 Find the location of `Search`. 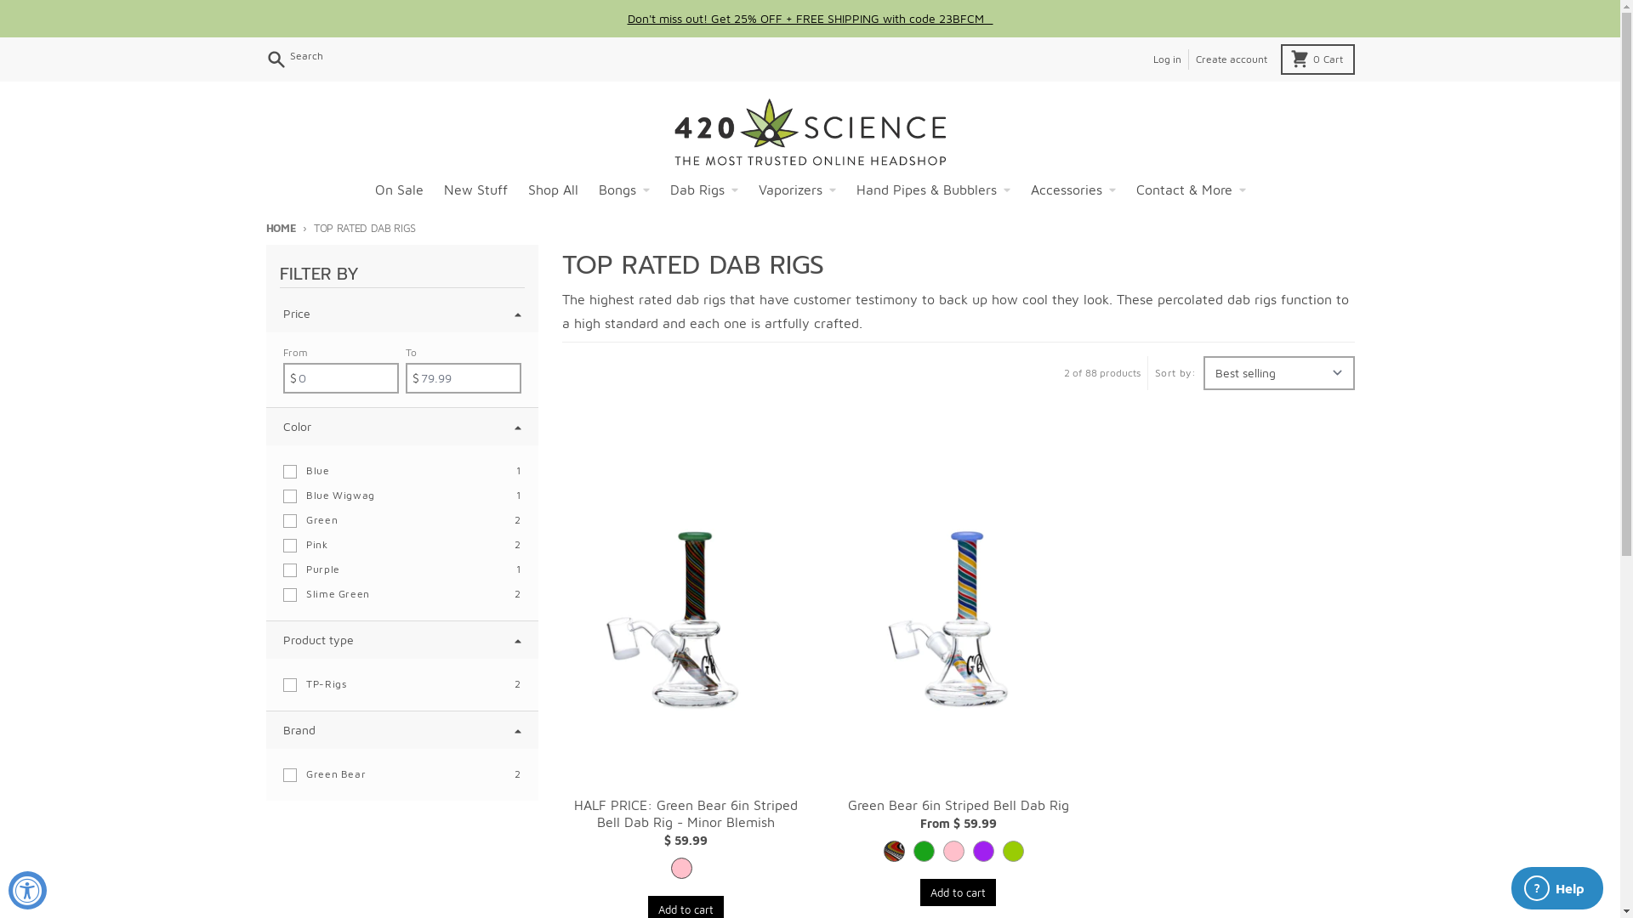

Search is located at coordinates (296, 59).